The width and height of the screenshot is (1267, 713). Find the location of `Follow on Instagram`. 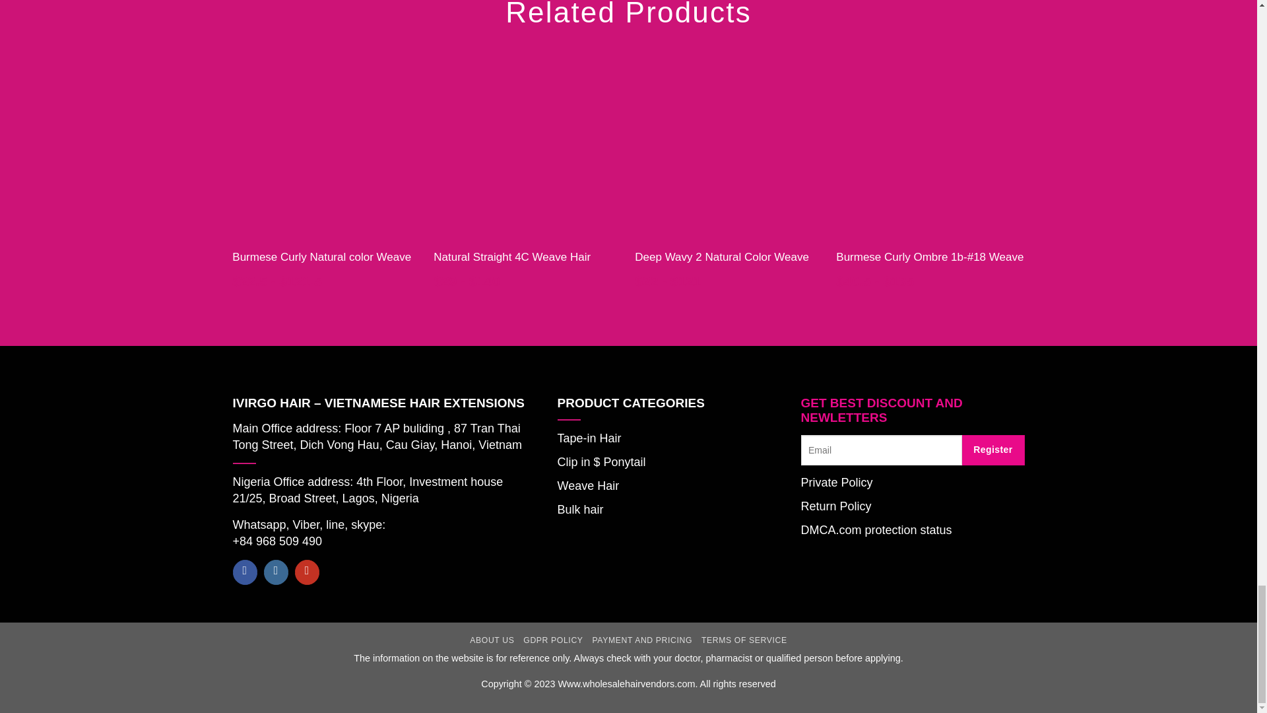

Follow on Instagram is located at coordinates (276, 572).